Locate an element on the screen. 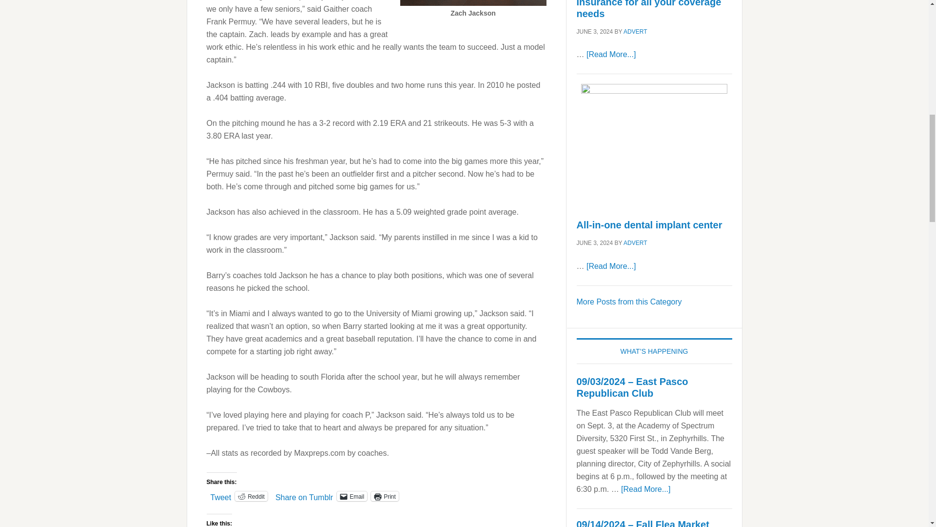  Click to share on Reddit is located at coordinates (251, 496).